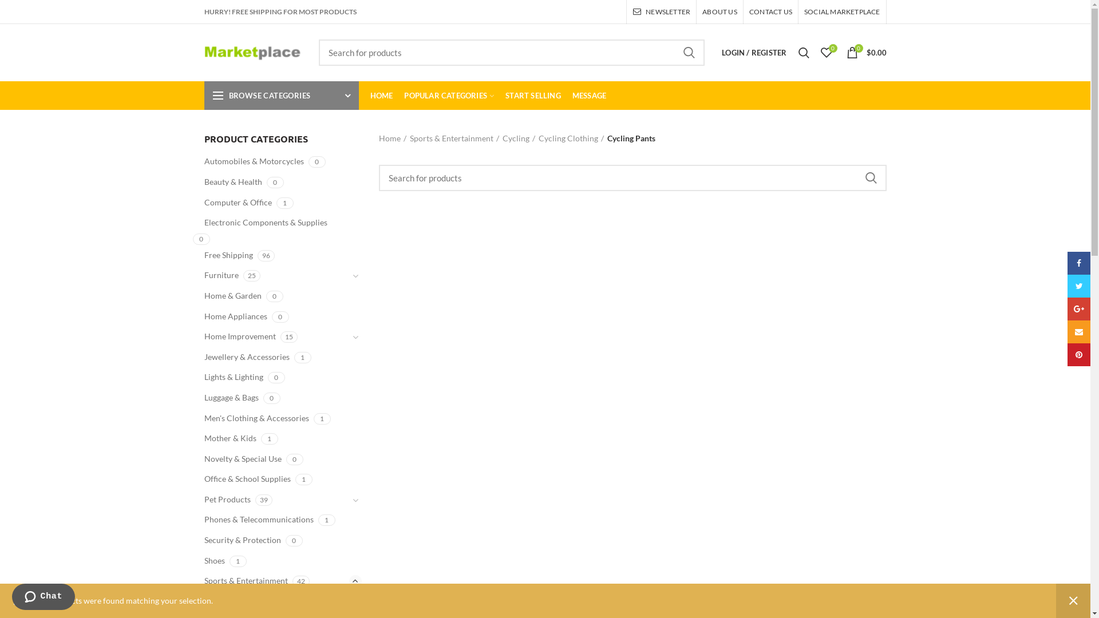 This screenshot has height=618, width=1099. I want to click on ABOUT US, so click(720, 12).